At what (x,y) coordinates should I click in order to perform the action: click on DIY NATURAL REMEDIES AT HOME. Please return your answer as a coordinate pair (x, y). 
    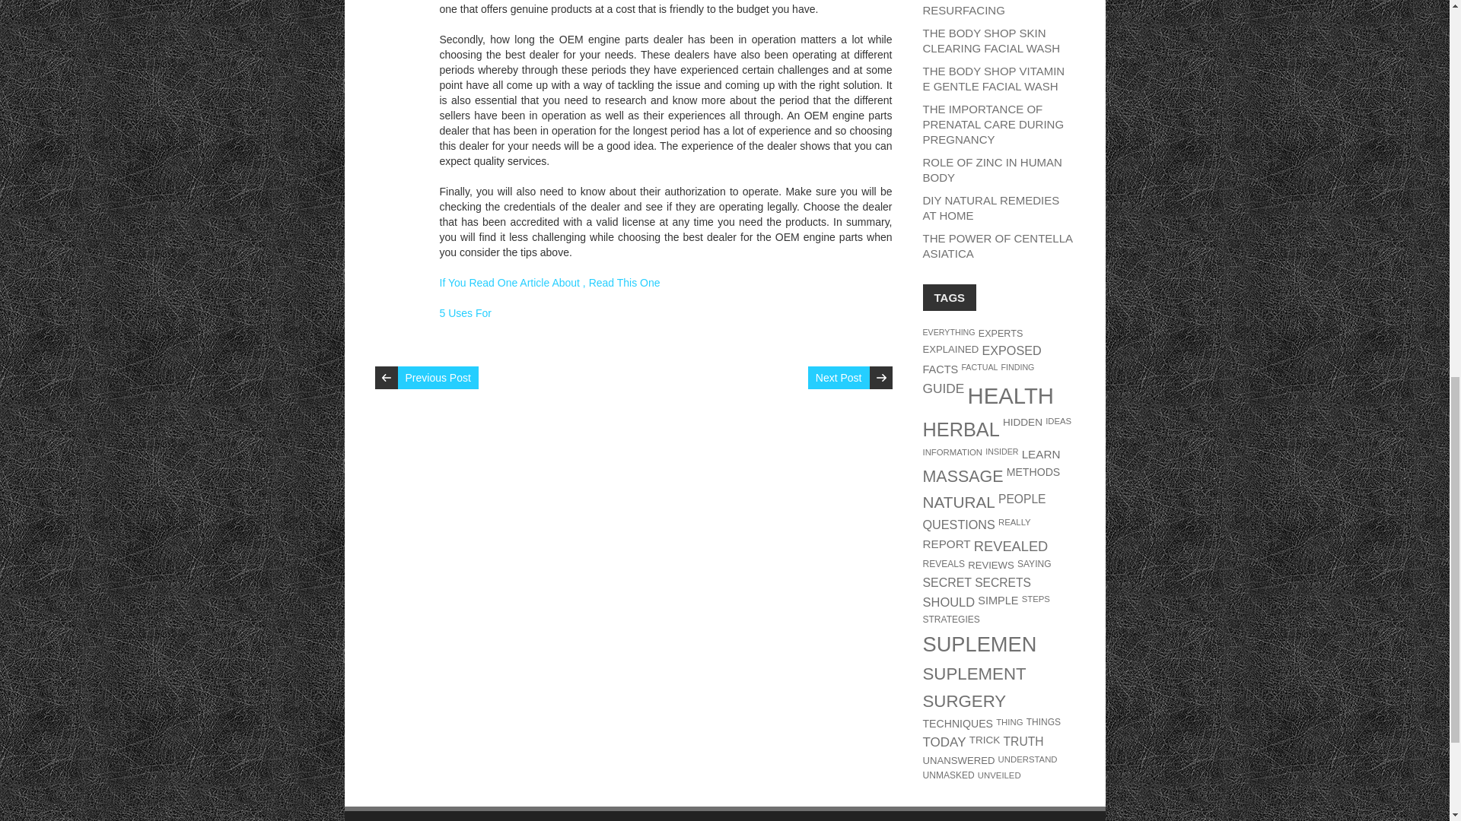
    Looking at the image, I should click on (991, 207).